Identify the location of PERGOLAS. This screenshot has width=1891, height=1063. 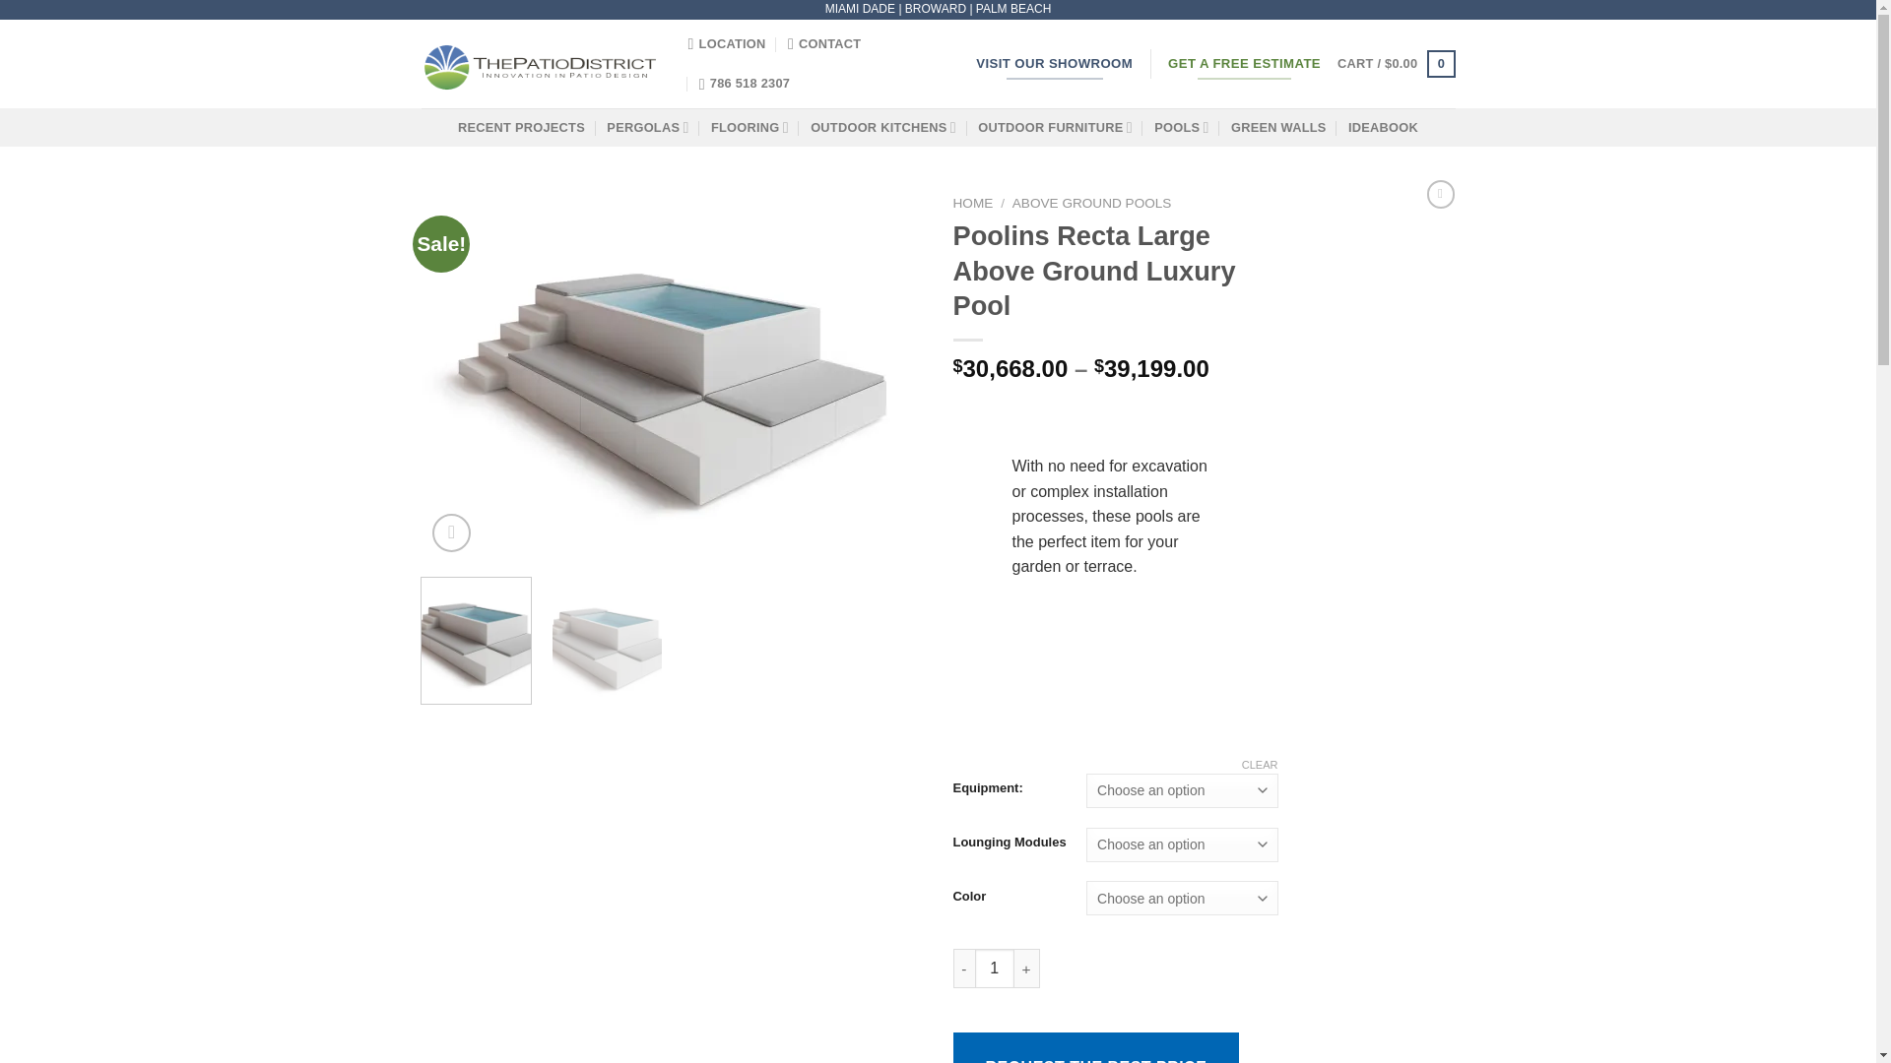
(647, 128).